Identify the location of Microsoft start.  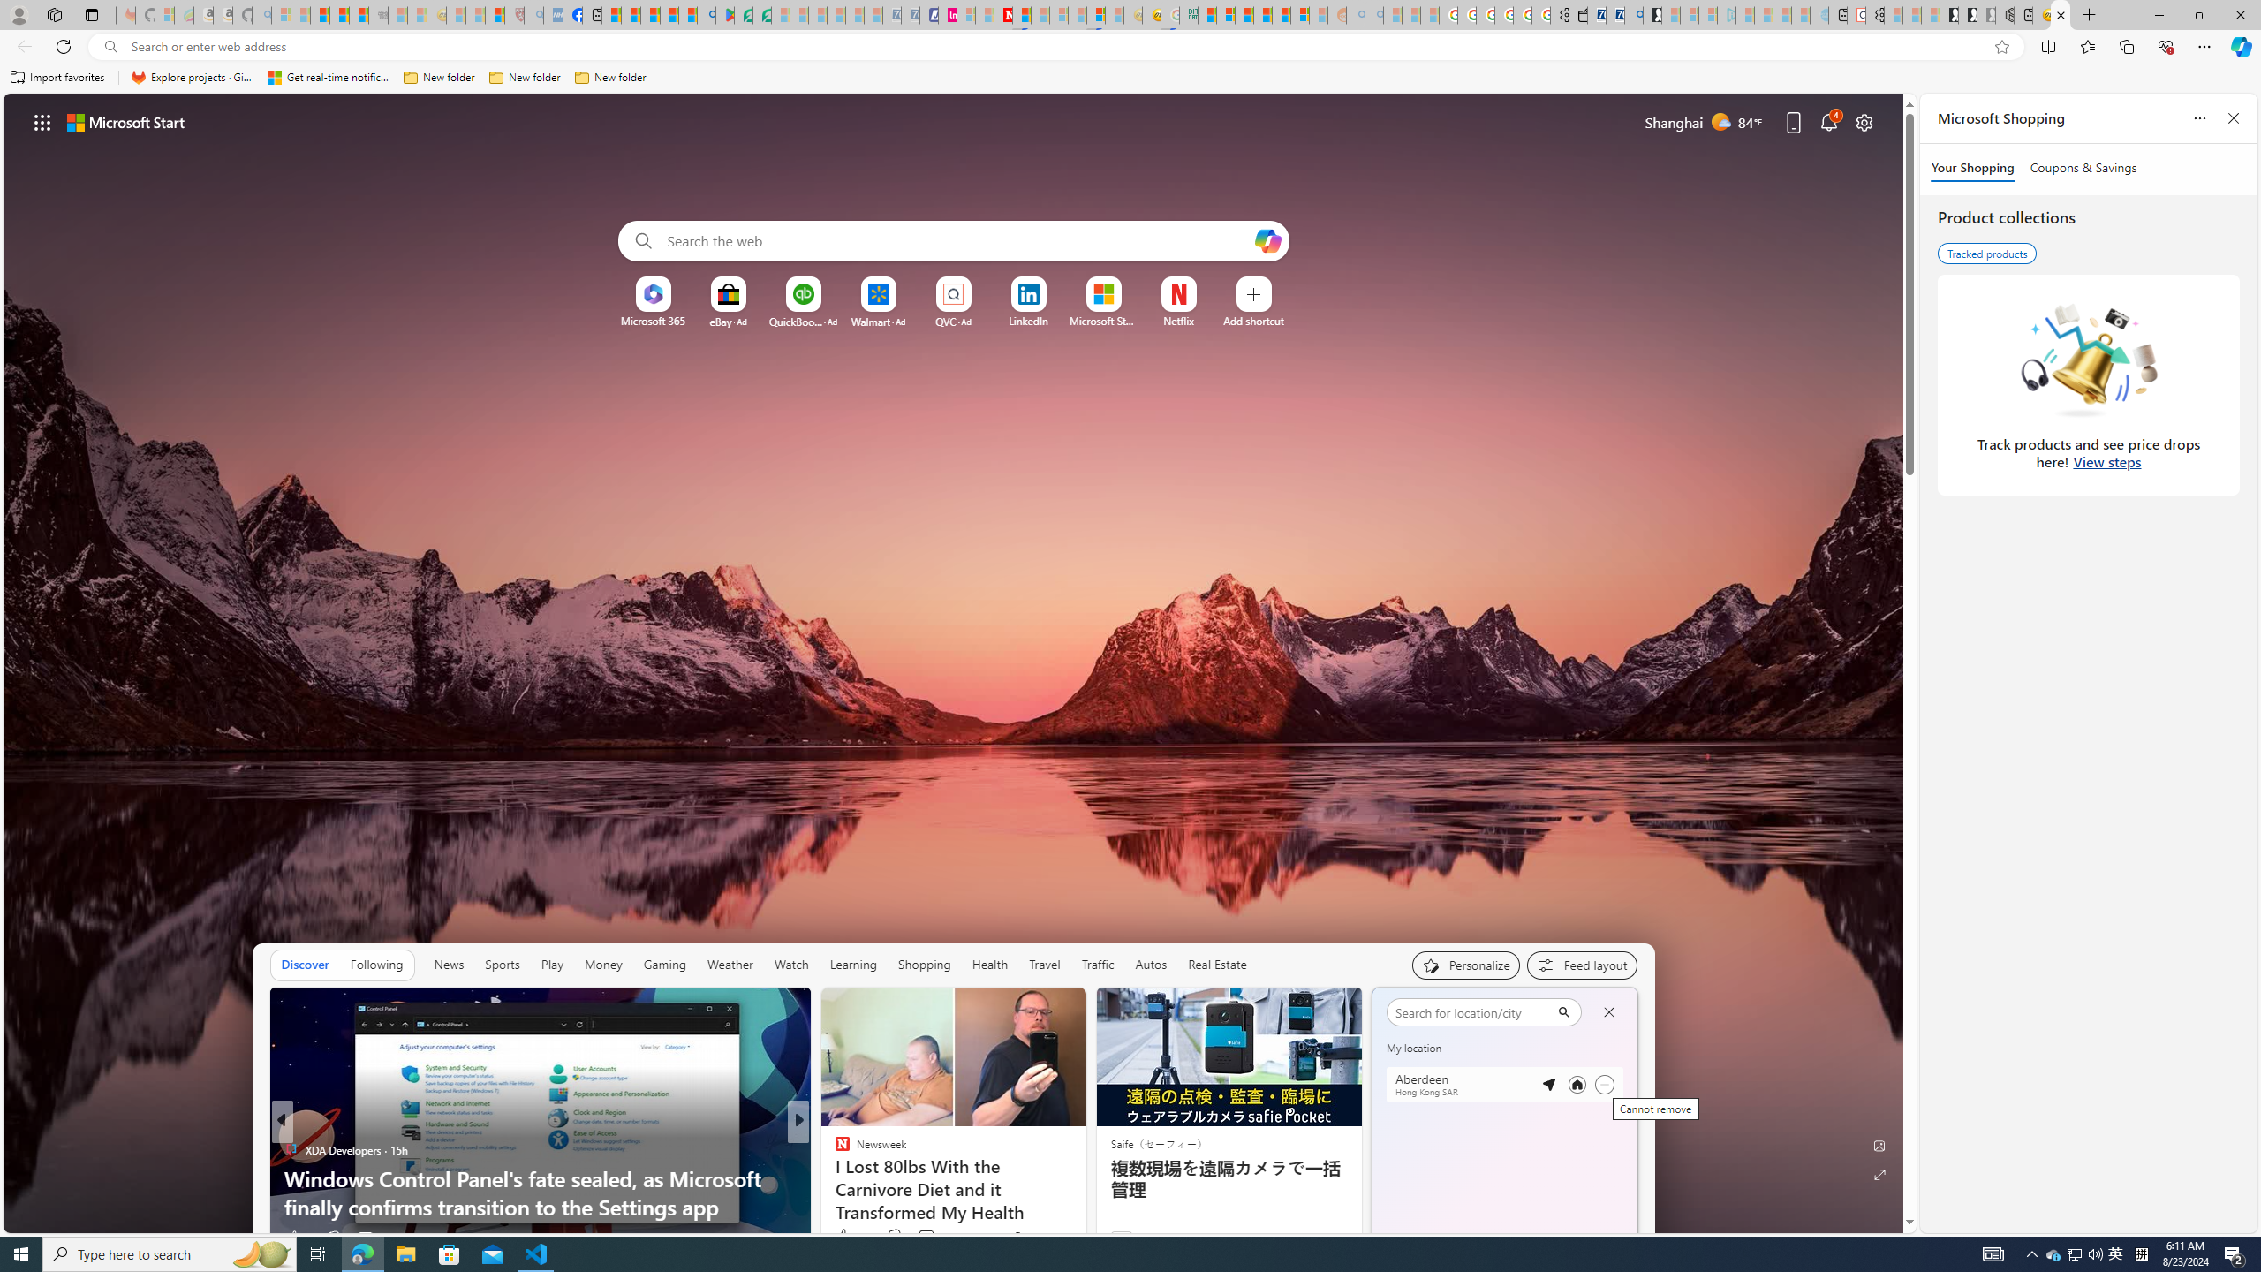
(126, 122).